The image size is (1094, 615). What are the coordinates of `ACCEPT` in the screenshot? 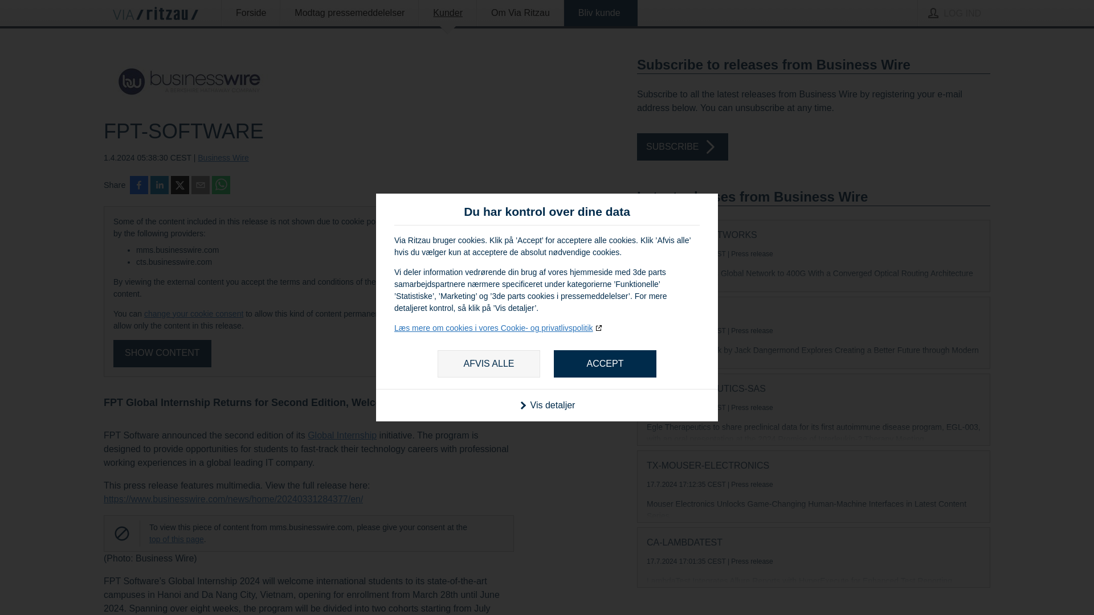 It's located at (605, 363).